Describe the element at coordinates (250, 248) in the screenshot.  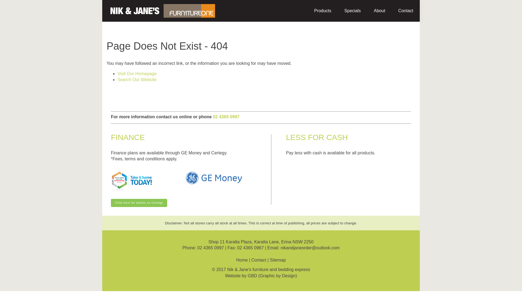
I see `02 4365 0967` at that location.